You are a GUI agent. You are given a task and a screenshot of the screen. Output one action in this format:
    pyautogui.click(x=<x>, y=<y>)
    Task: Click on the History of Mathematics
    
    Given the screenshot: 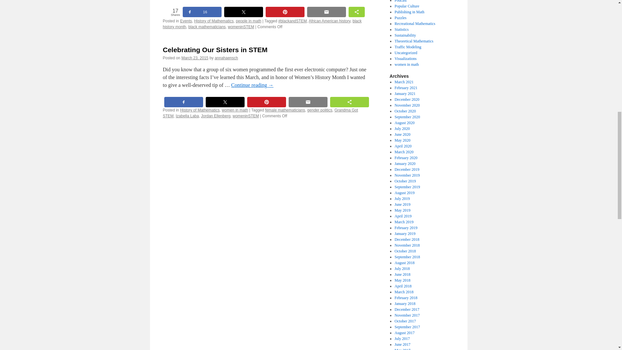 What is the action you would take?
    pyautogui.click(x=214, y=21)
    